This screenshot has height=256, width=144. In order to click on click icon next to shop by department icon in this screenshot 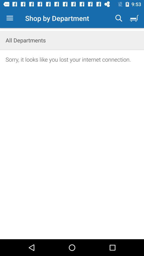, I will do `click(10, 18)`.